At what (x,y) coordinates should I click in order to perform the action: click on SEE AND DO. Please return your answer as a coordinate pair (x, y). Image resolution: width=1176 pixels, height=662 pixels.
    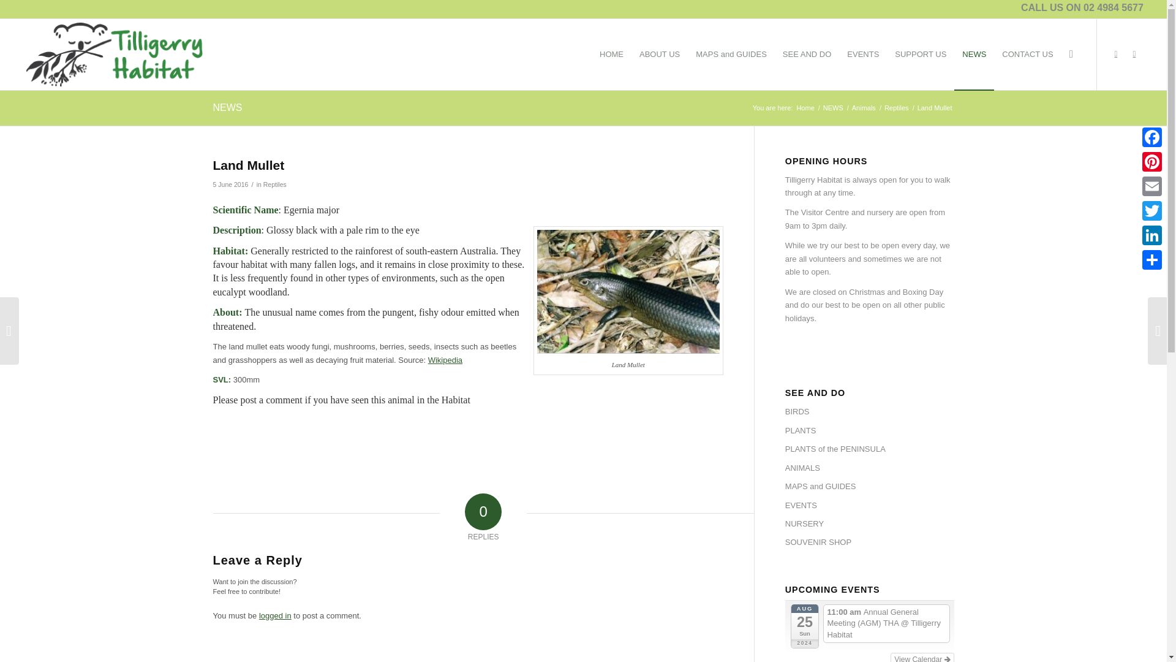
    Looking at the image, I should click on (807, 54).